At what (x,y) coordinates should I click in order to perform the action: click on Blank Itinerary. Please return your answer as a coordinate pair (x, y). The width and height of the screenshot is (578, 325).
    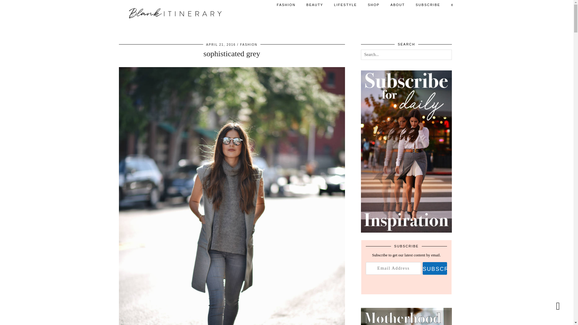
    Looking at the image, I should click on (173, 13).